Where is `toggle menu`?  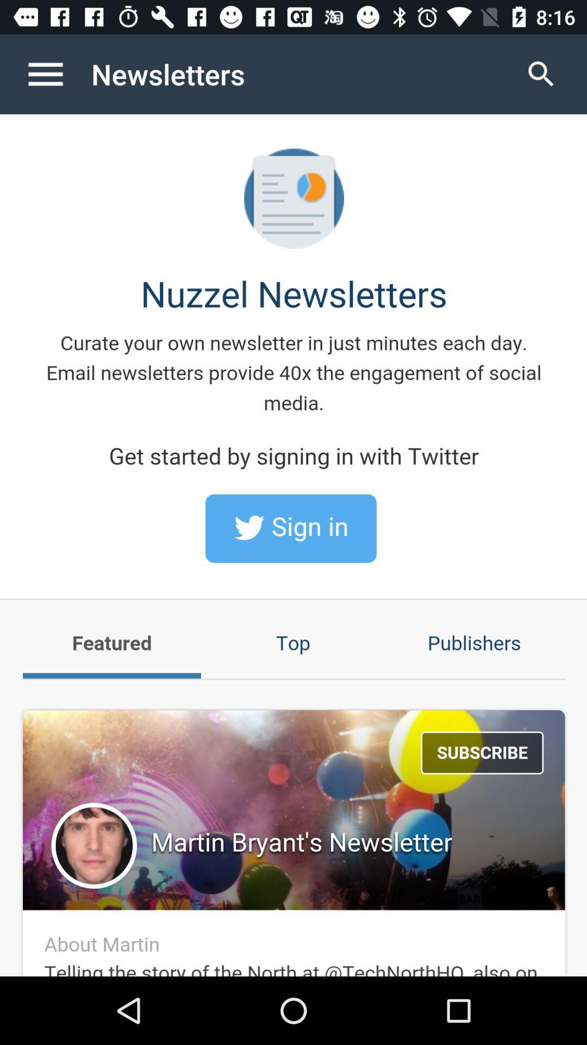
toggle menu is located at coordinates (57, 74).